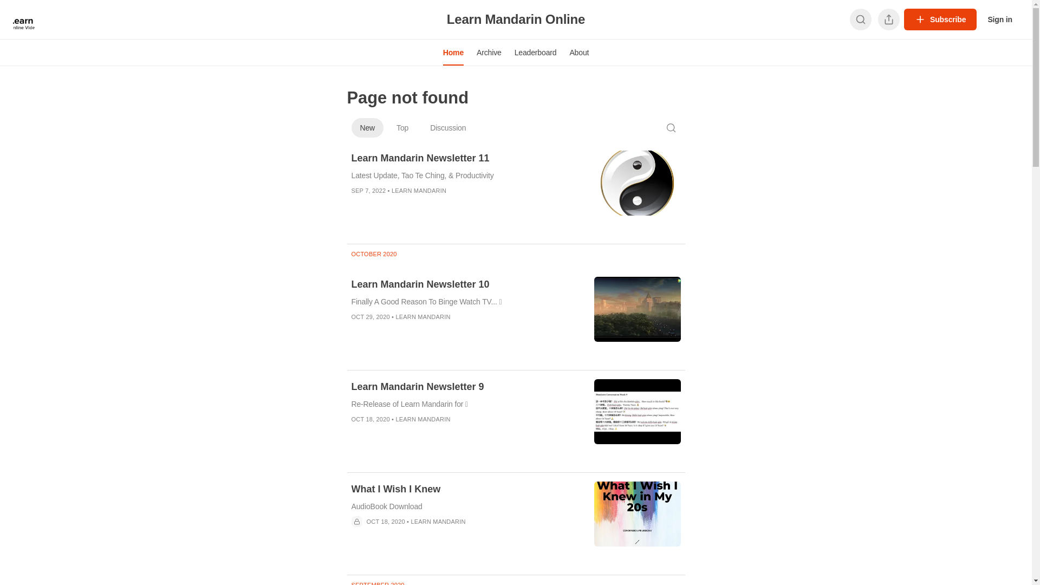 The height and width of the screenshot is (585, 1040). What do you see at coordinates (1000, 19) in the screenshot?
I see `Sign in` at bounding box center [1000, 19].